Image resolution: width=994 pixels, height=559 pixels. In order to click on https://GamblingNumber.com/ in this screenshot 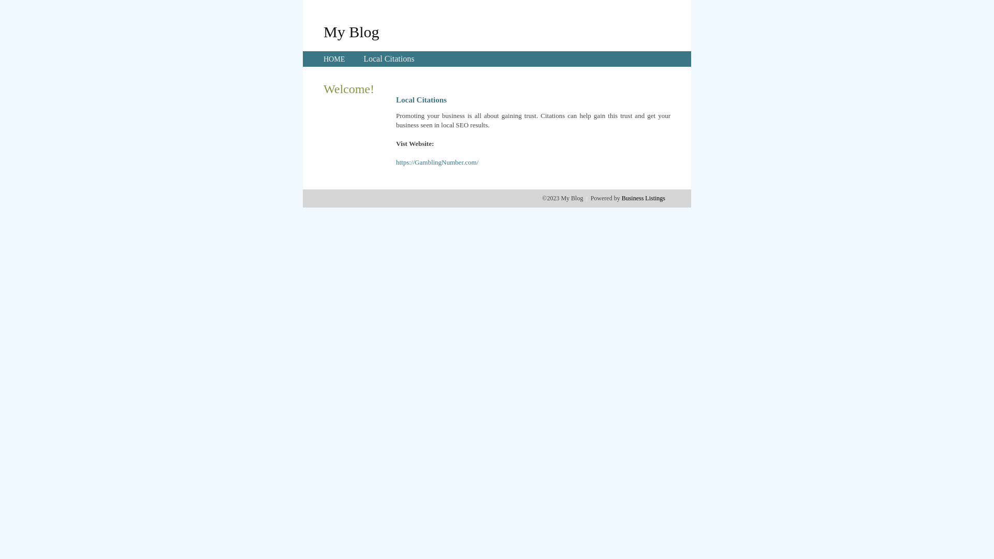, I will do `click(437, 163)`.